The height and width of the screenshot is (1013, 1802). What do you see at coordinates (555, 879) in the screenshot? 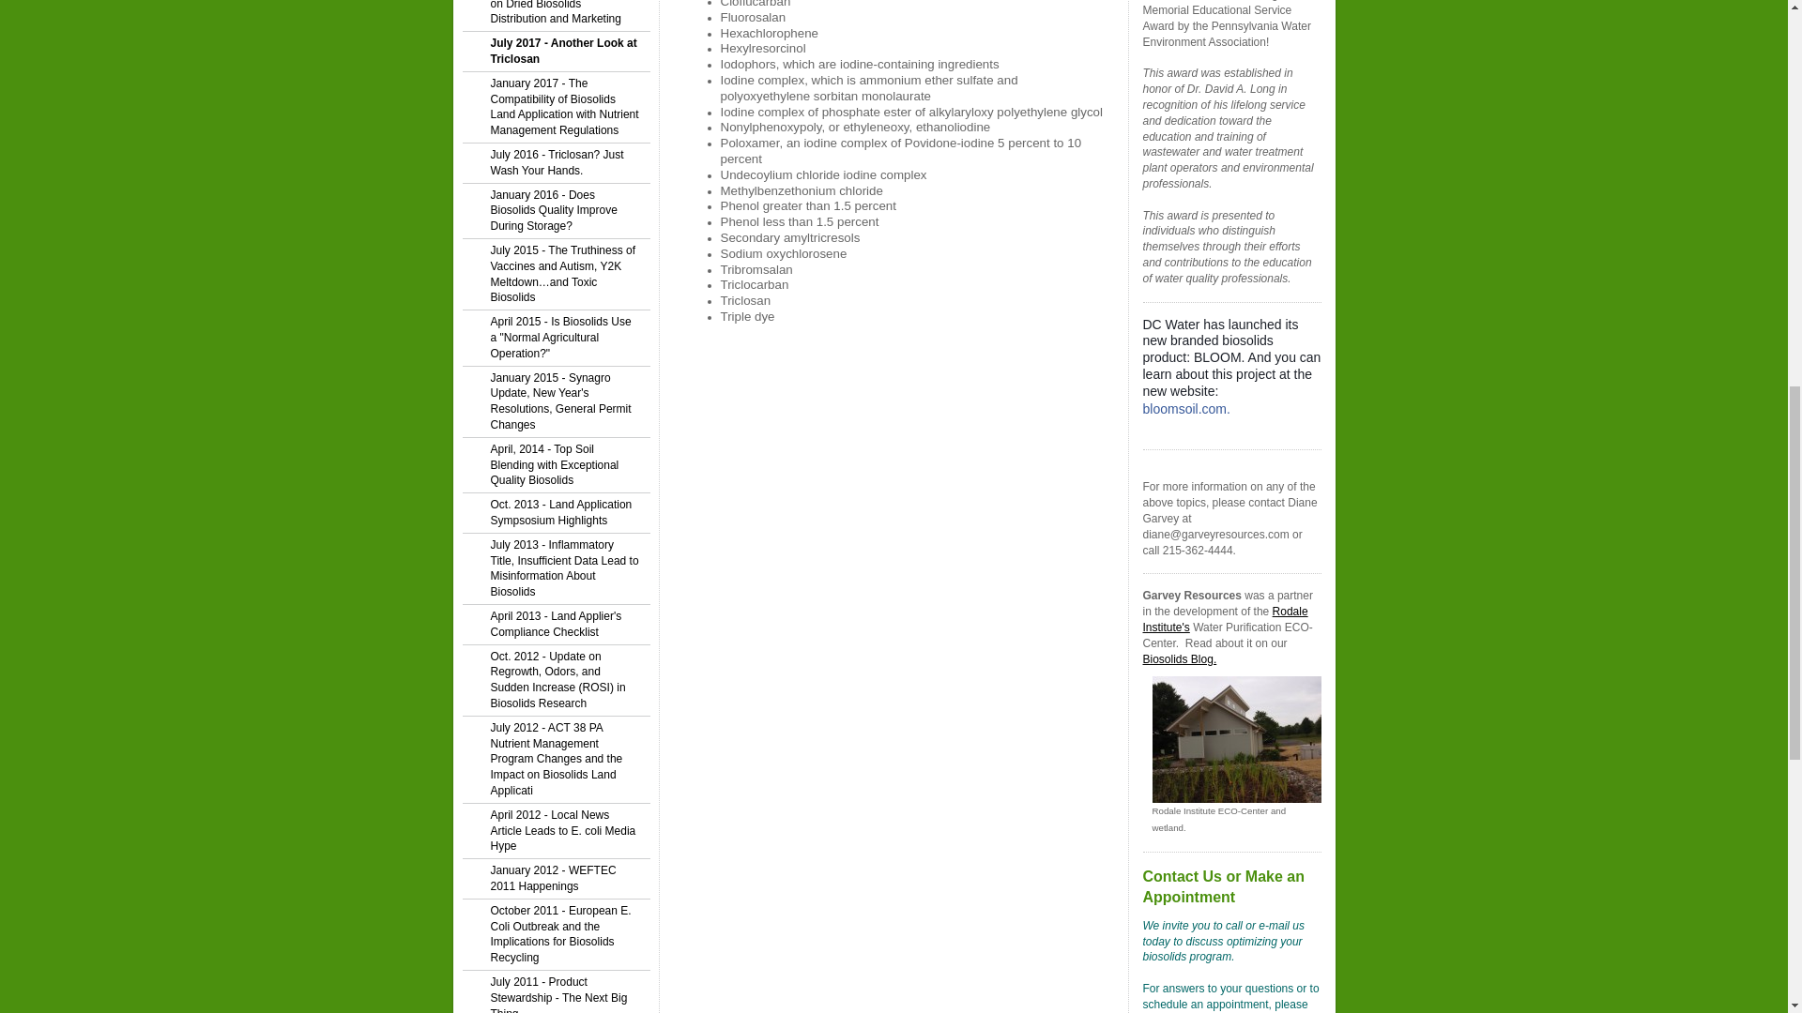
I see `January 2012 - WEFTEC 2011 Happenings` at bounding box center [555, 879].